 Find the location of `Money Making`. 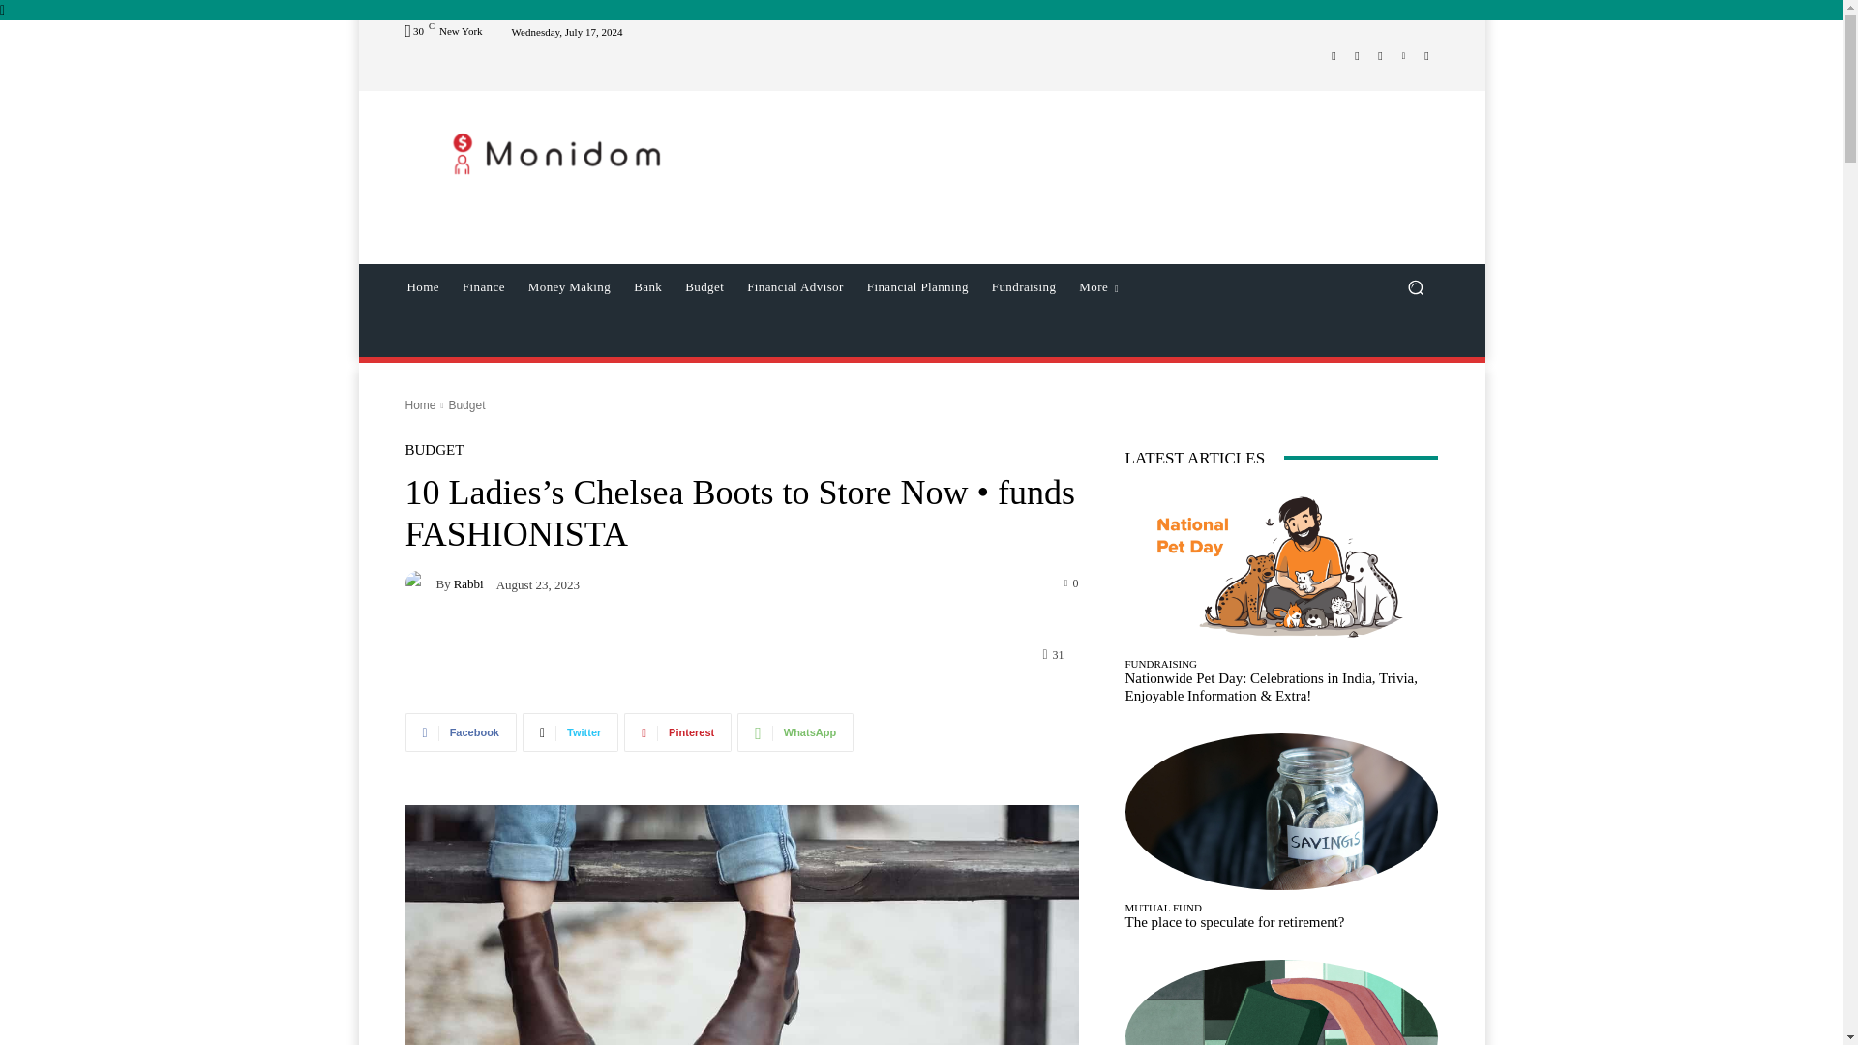

Money Making is located at coordinates (569, 286).